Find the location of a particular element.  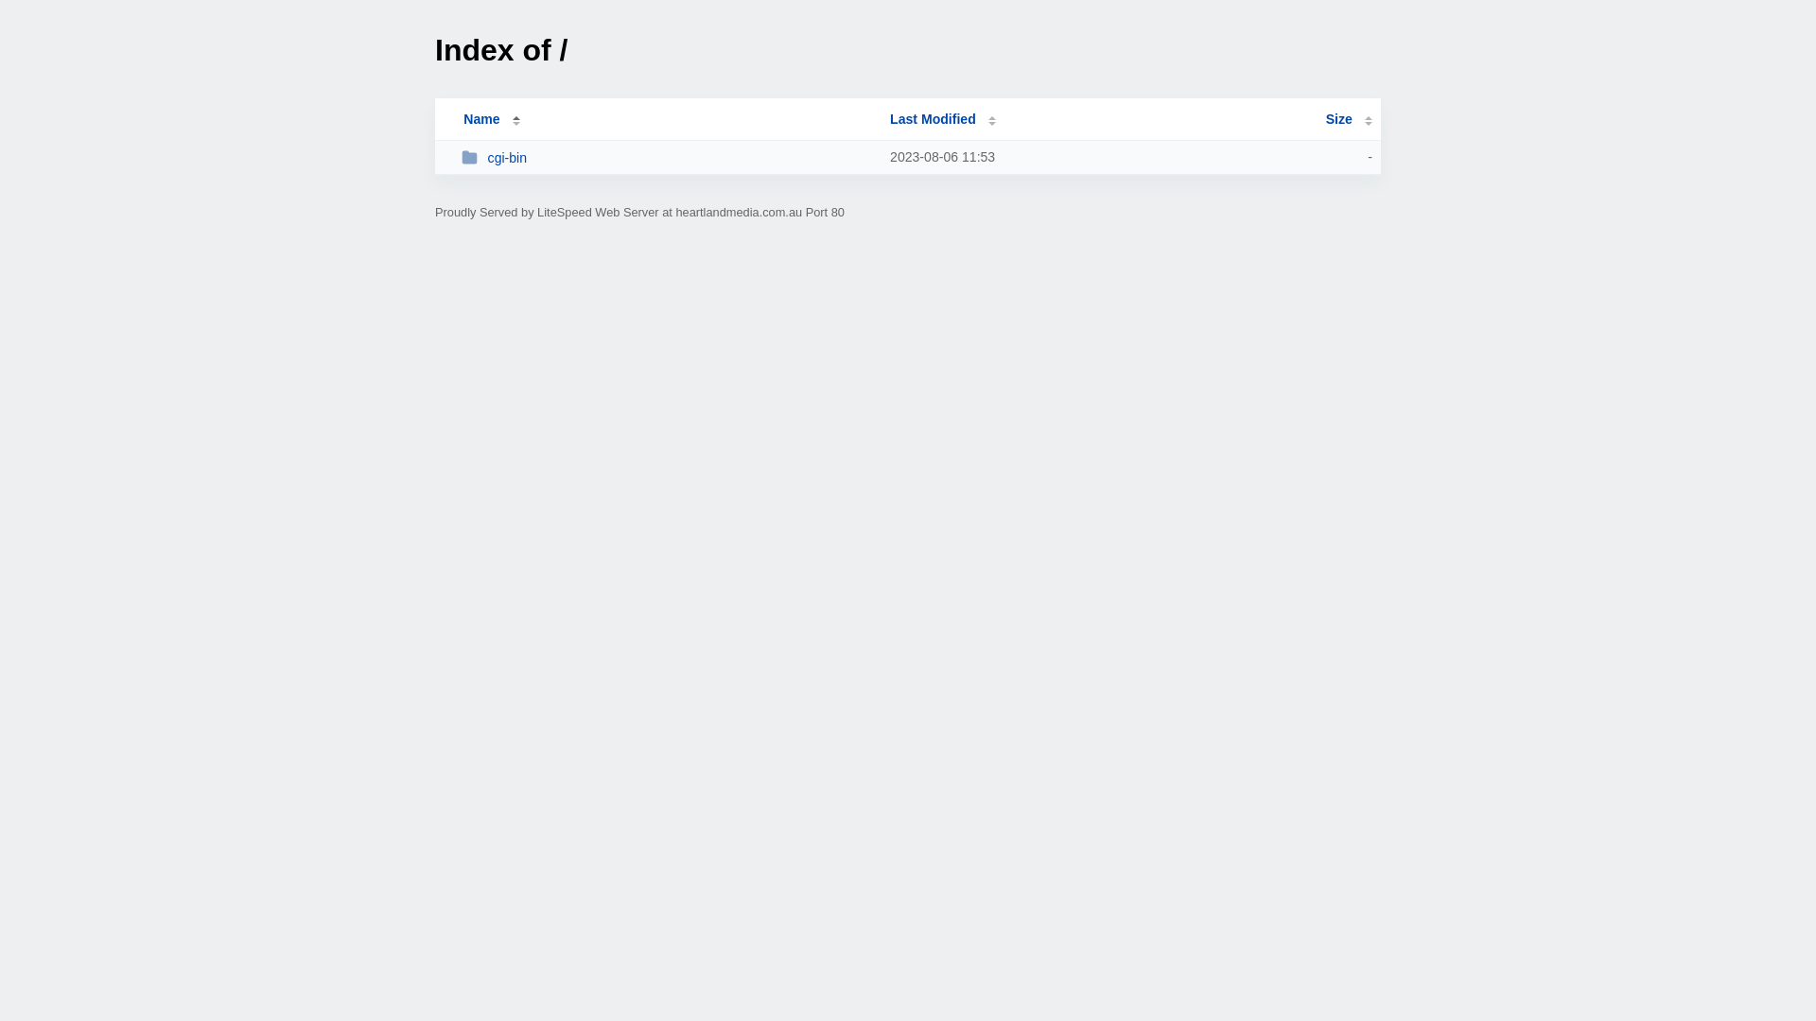

Last Modified is located at coordinates (943, 119).